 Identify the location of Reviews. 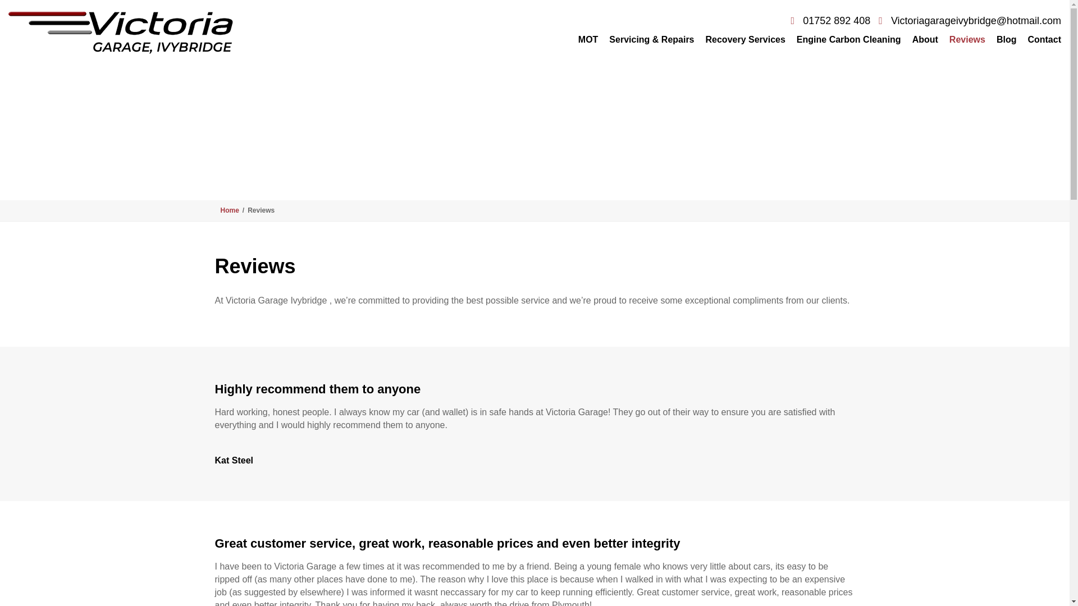
(967, 39).